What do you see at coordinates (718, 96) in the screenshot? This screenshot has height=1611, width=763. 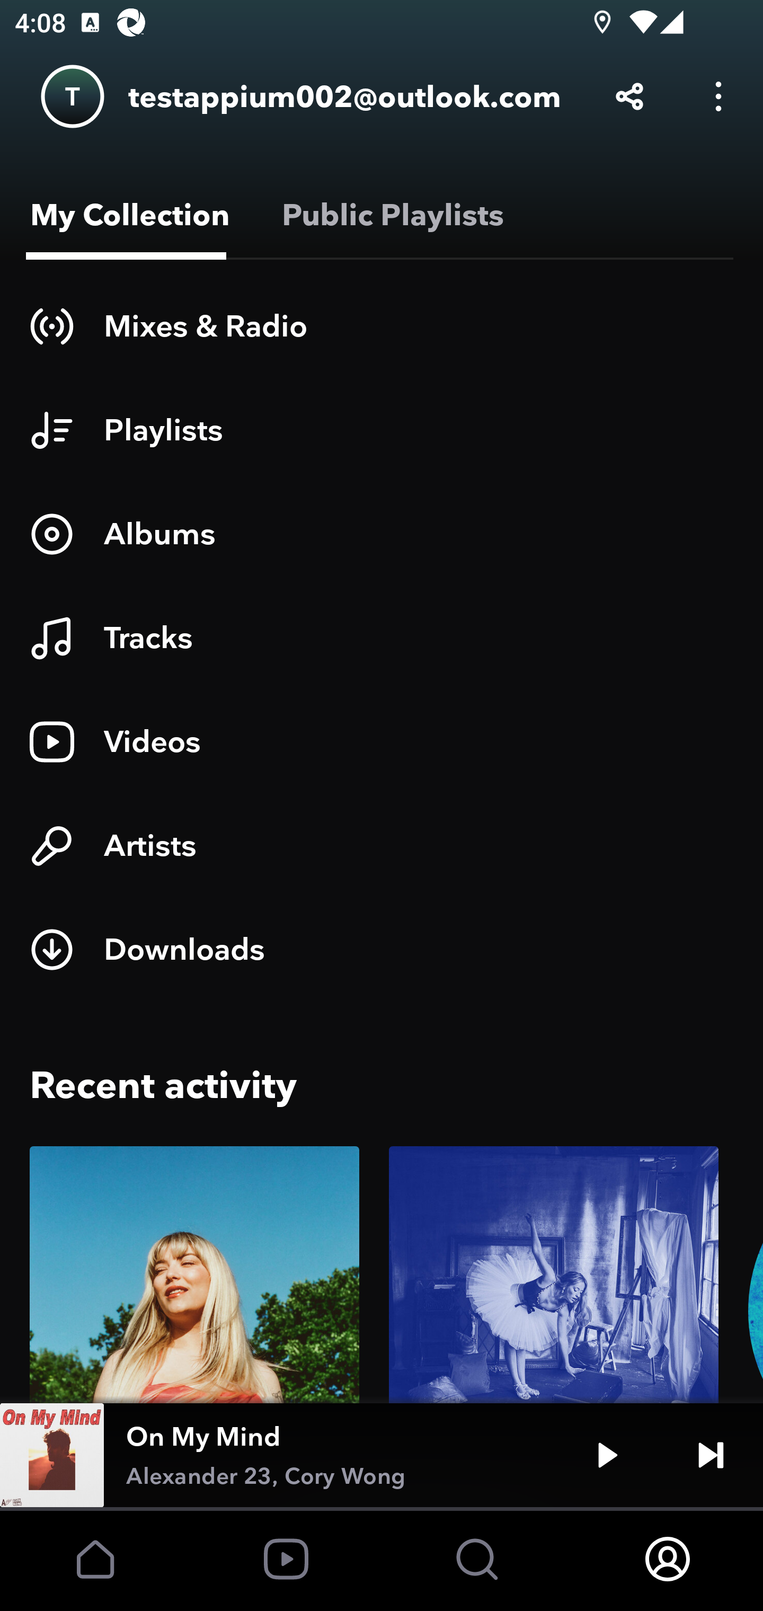 I see `Options` at bounding box center [718, 96].